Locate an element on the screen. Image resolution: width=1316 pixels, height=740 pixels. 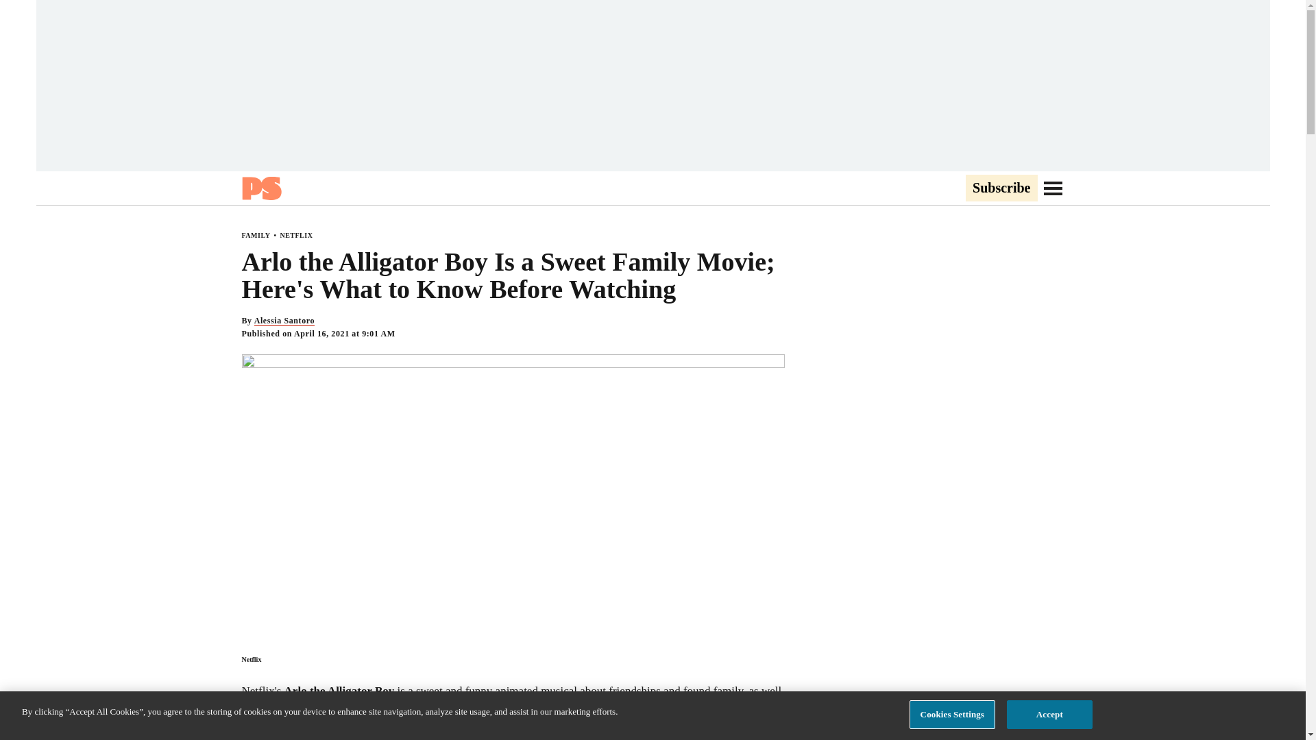
Subscribe is located at coordinates (1001, 188).